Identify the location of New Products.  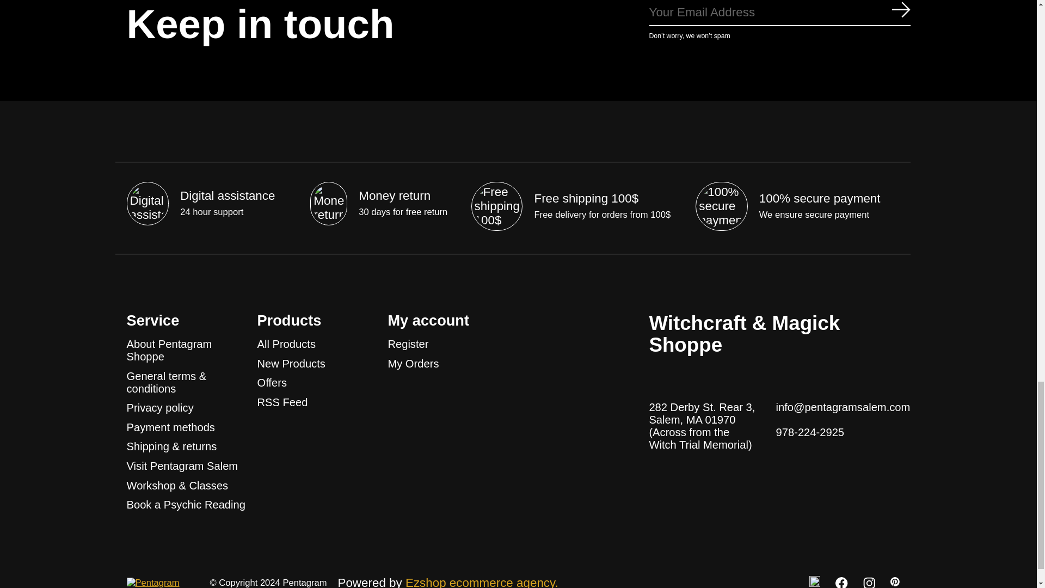
(291, 364).